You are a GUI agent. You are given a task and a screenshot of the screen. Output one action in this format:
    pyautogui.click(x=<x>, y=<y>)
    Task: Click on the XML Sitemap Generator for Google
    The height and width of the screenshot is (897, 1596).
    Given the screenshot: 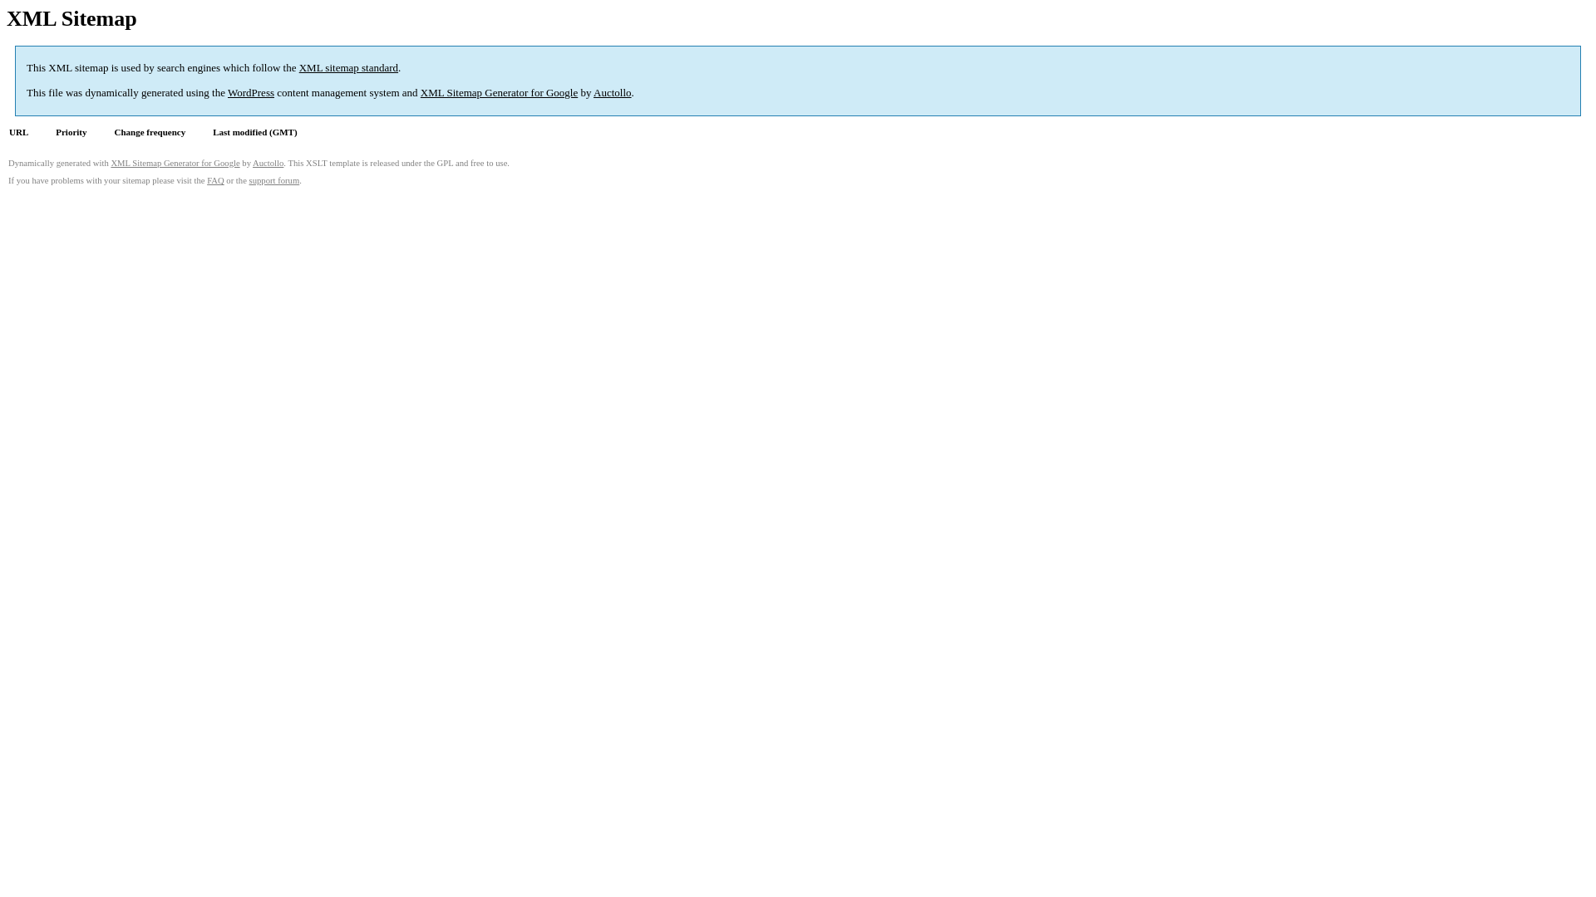 What is the action you would take?
    pyautogui.click(x=175, y=163)
    